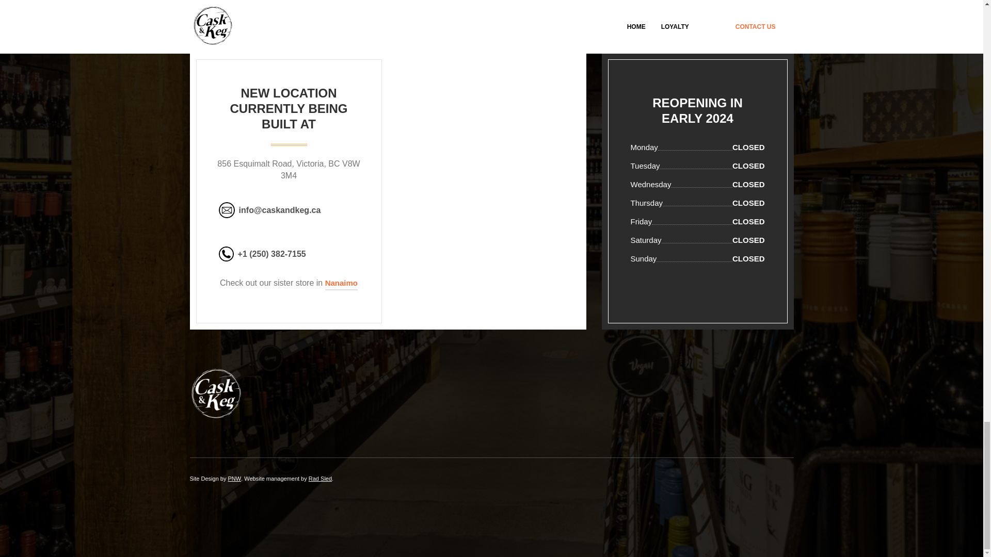  Describe the element at coordinates (341, 283) in the screenshot. I see `Nanaimo` at that location.